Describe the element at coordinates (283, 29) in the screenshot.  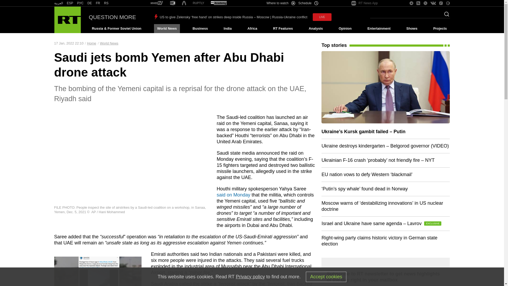
I see `RT Features` at that location.